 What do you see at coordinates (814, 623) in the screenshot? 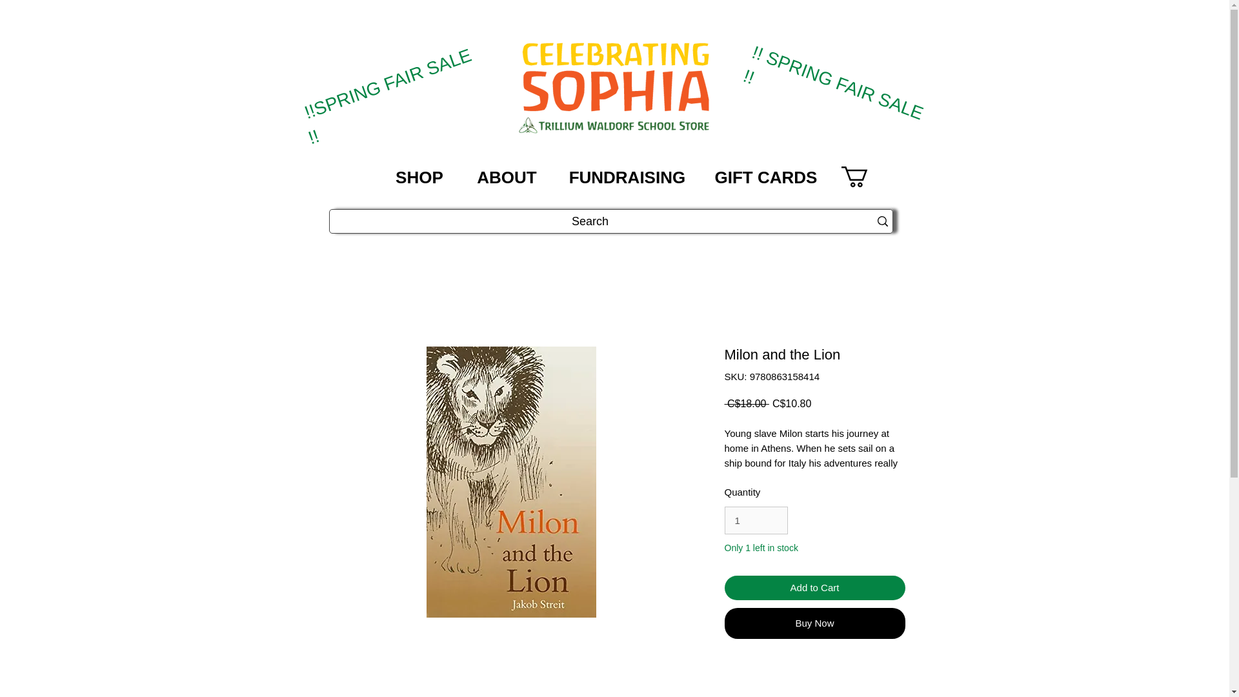
I see `Buy Now` at bounding box center [814, 623].